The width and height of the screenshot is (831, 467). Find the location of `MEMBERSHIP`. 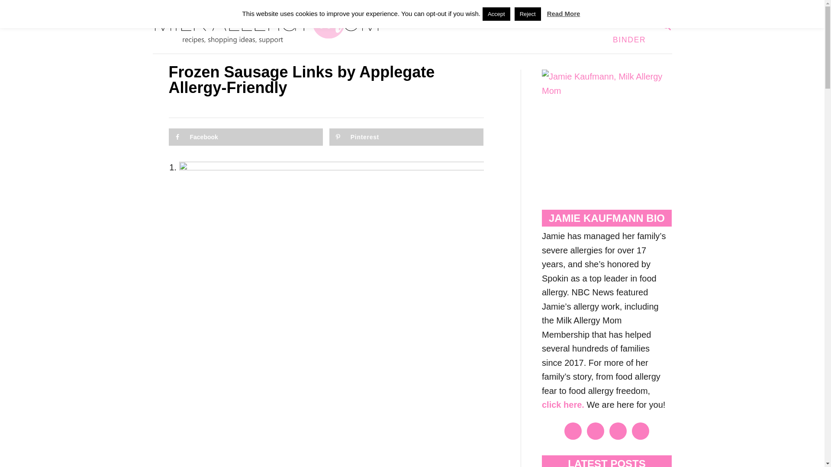

MEMBERSHIP is located at coordinates (616, 13).